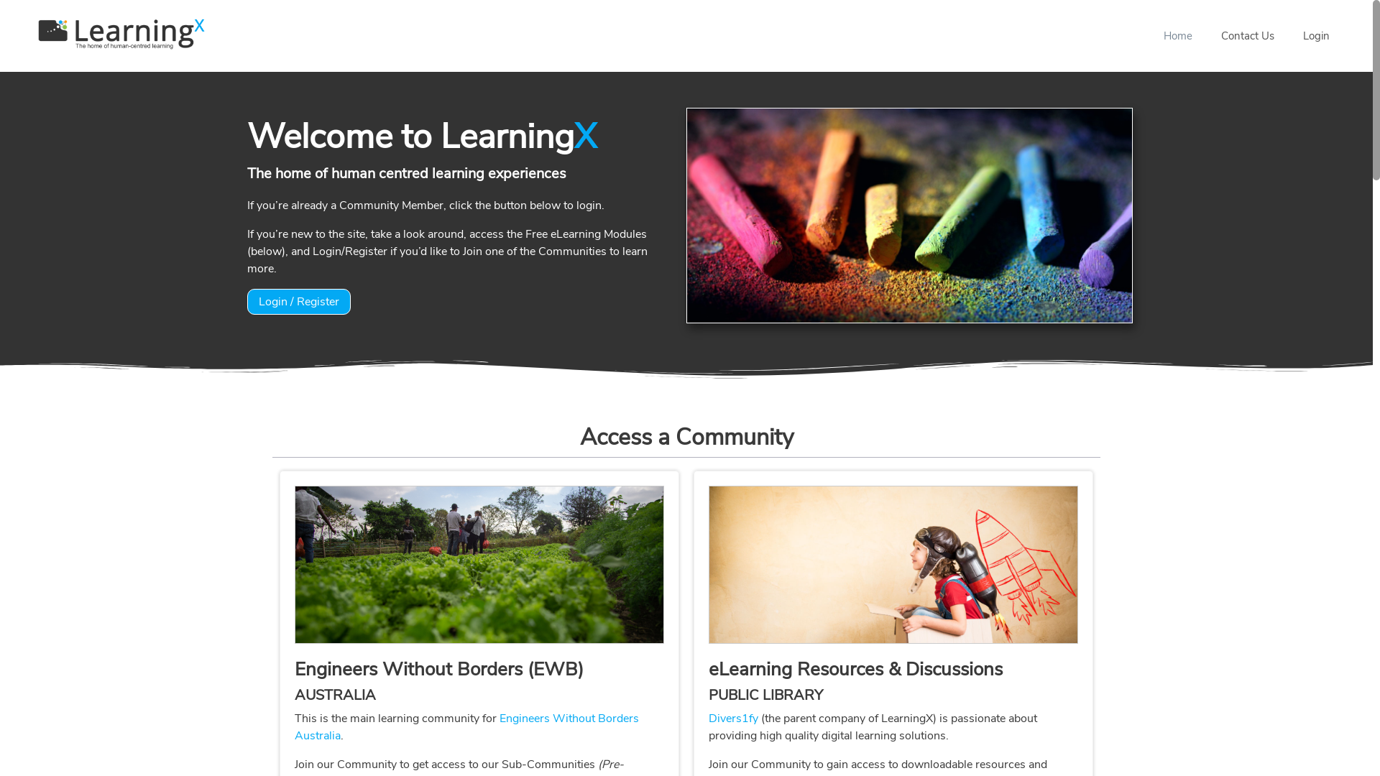 The height and width of the screenshot is (776, 1380). I want to click on Contact Us, so click(1248, 36).